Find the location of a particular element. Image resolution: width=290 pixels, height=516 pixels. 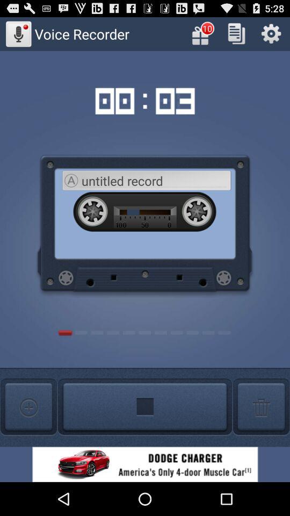

click the settings option is located at coordinates (271, 33).